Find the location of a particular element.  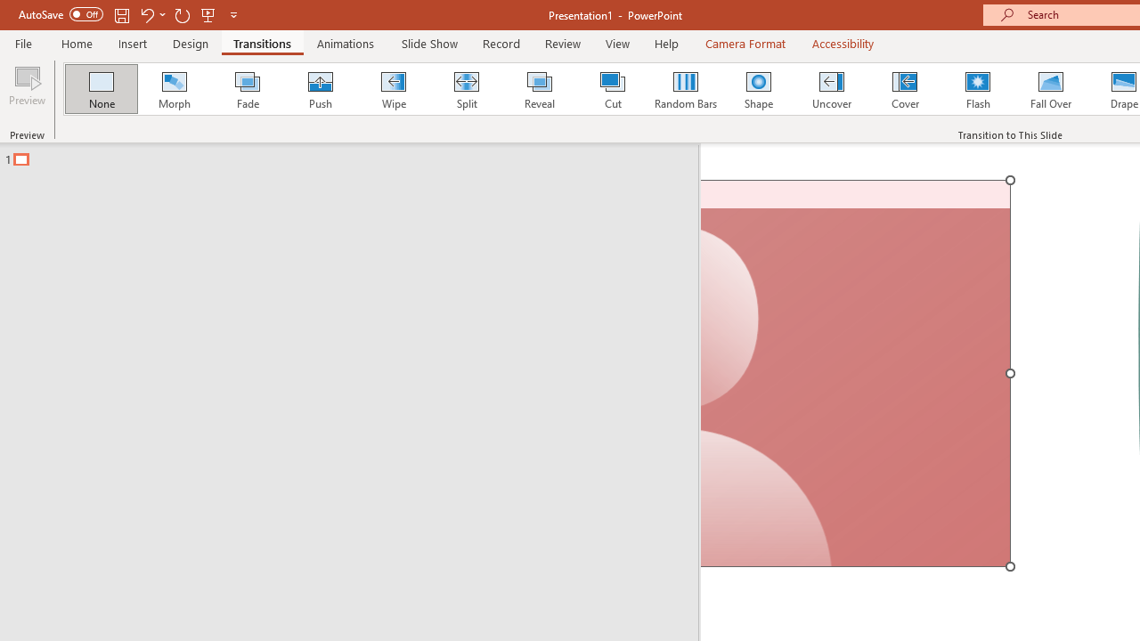

Cut is located at coordinates (613, 89).